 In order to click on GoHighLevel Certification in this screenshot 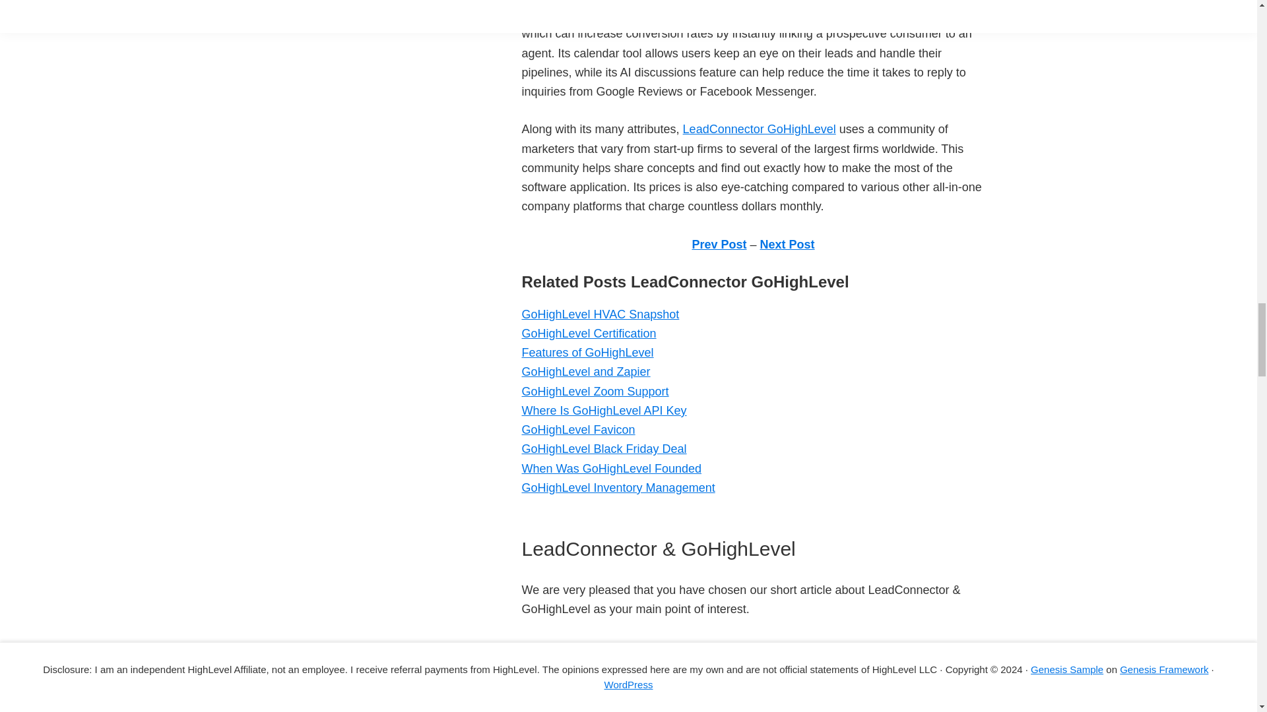, I will do `click(589, 334)`.